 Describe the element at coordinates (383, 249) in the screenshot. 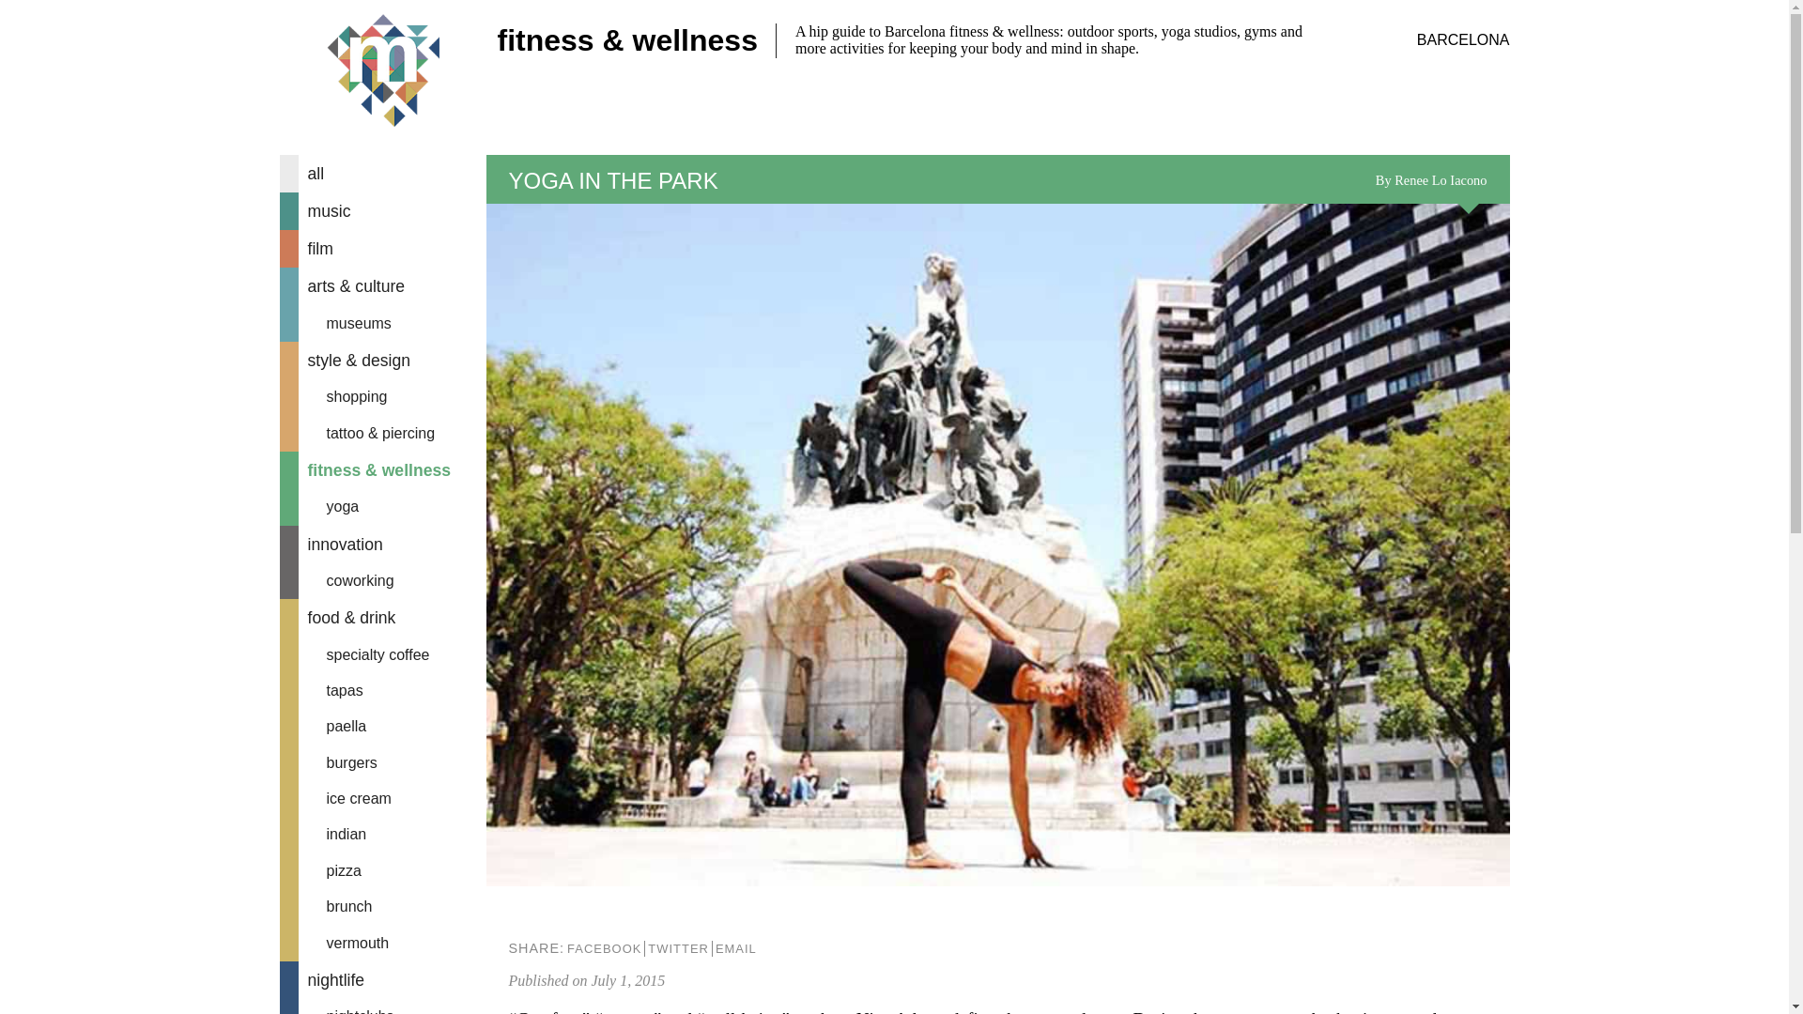

I see `film` at that location.